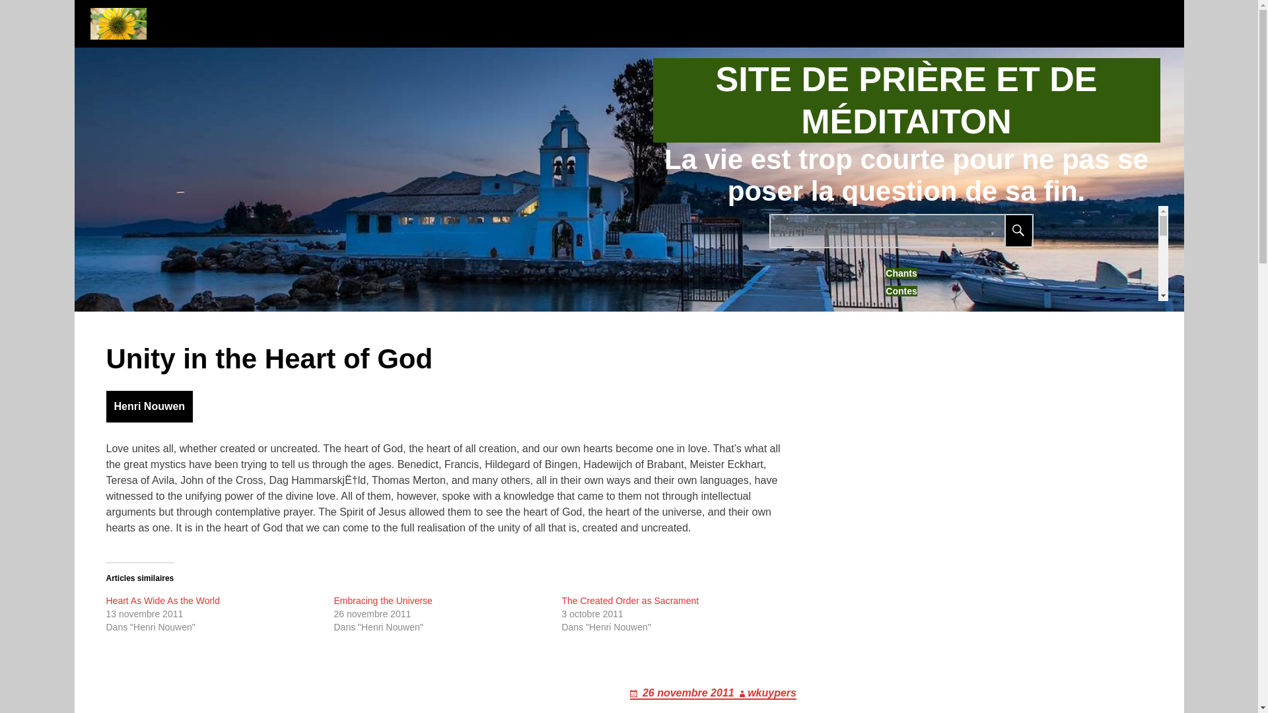 The width and height of the screenshot is (1268, 713). What do you see at coordinates (901, 543) in the screenshot?
I see `Le bruit` at bounding box center [901, 543].